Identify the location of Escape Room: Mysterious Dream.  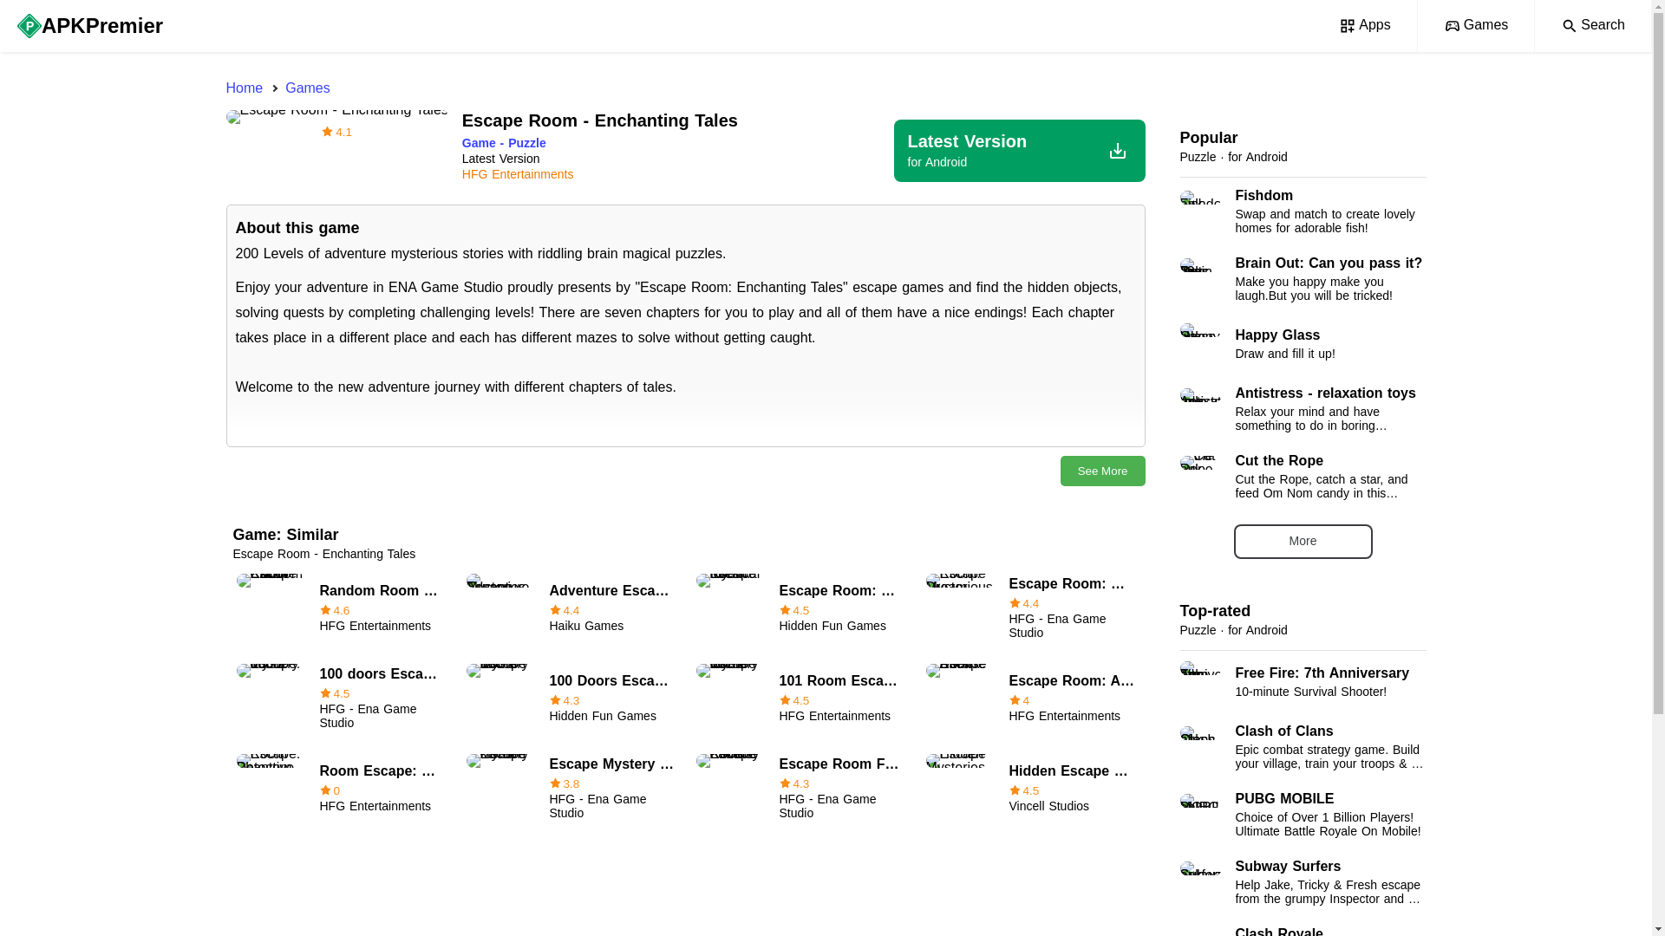
(1030, 608).